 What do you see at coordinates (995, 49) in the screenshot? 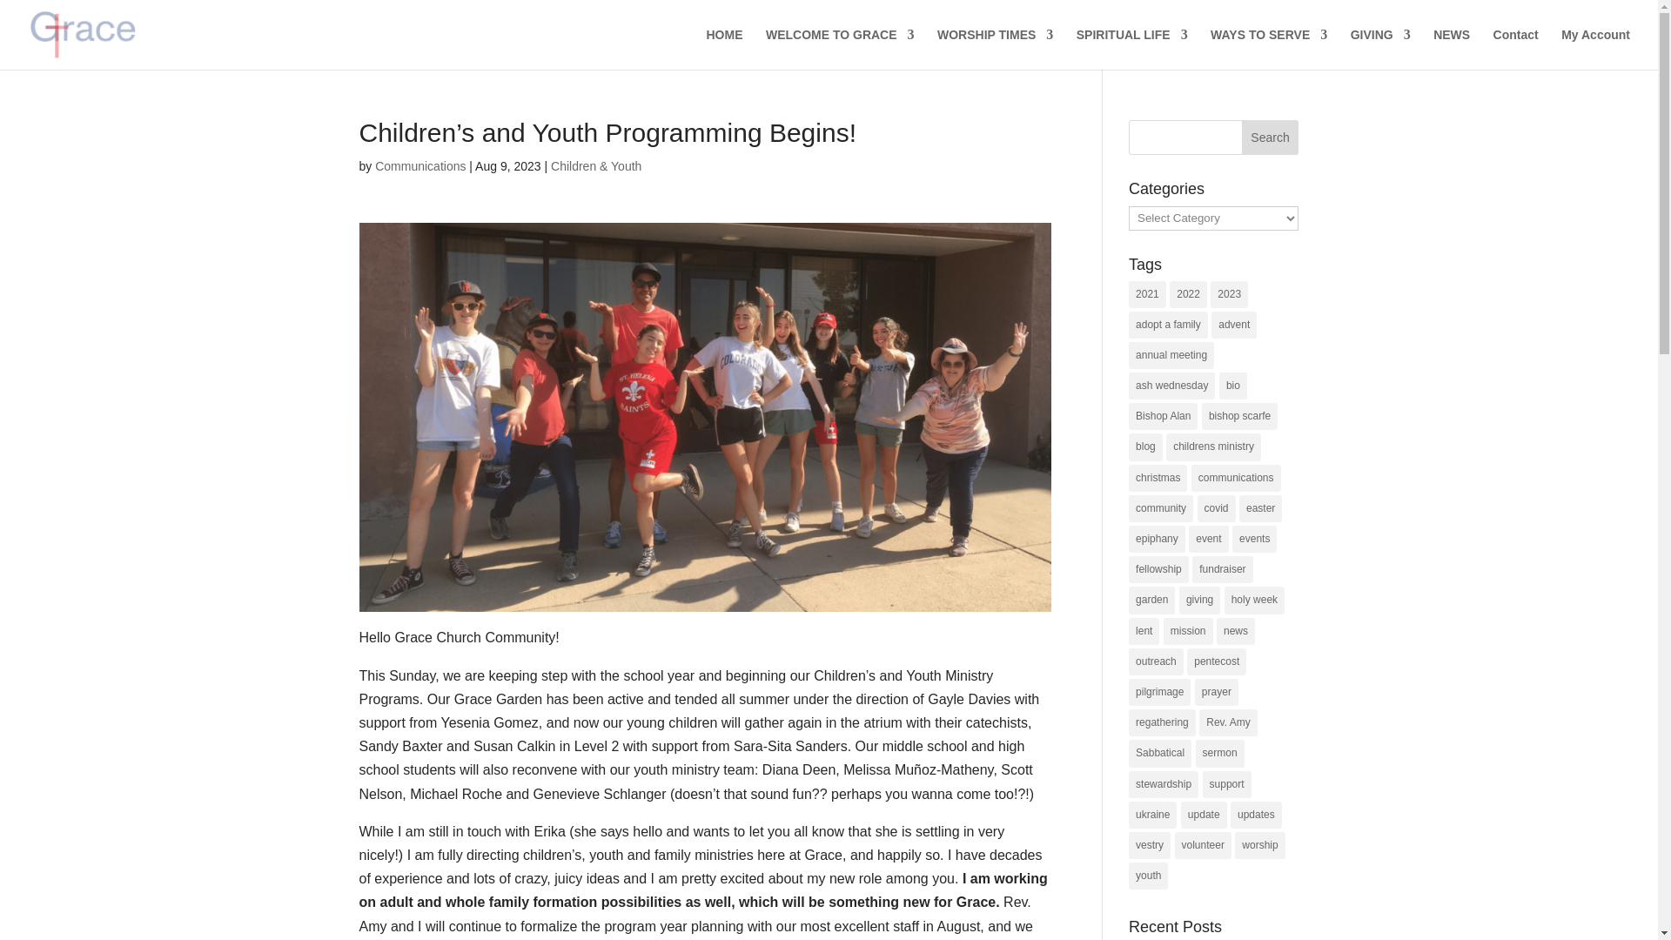
I see `WORSHIP TIMES` at bounding box center [995, 49].